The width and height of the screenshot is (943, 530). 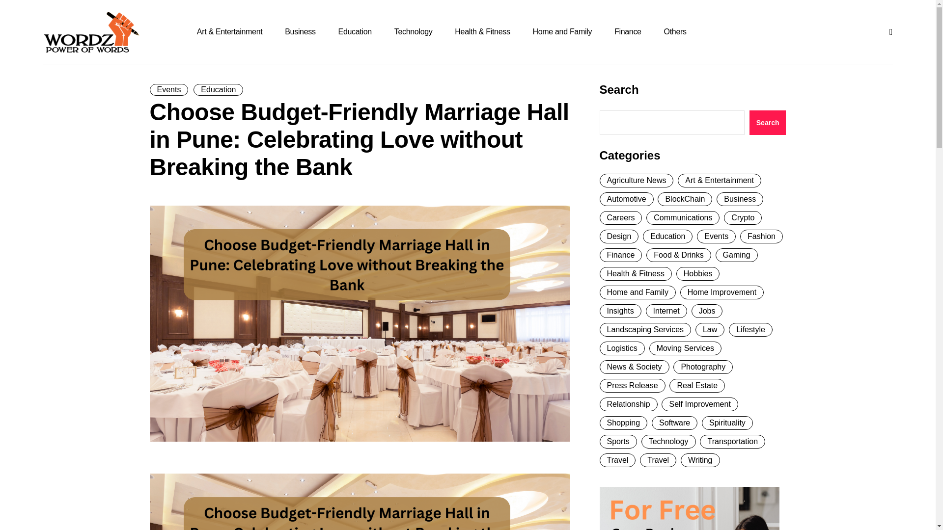 I want to click on Education, so click(x=218, y=89).